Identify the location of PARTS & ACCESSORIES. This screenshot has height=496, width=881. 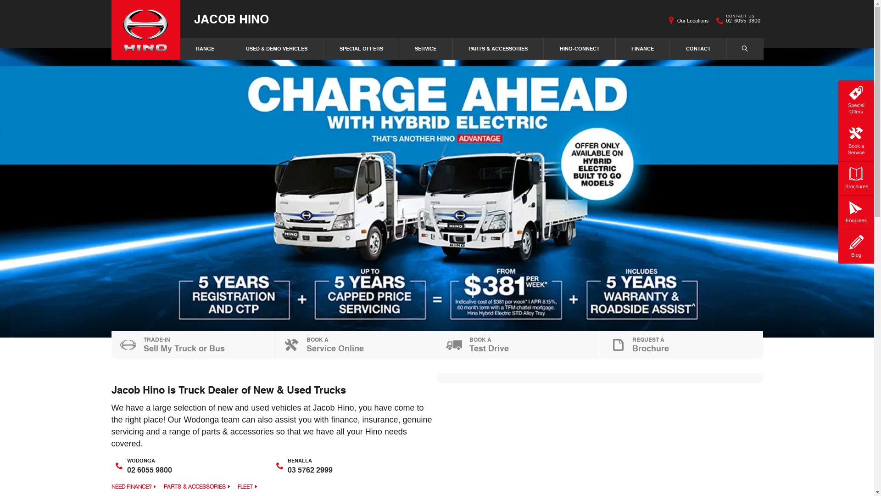
(196, 487).